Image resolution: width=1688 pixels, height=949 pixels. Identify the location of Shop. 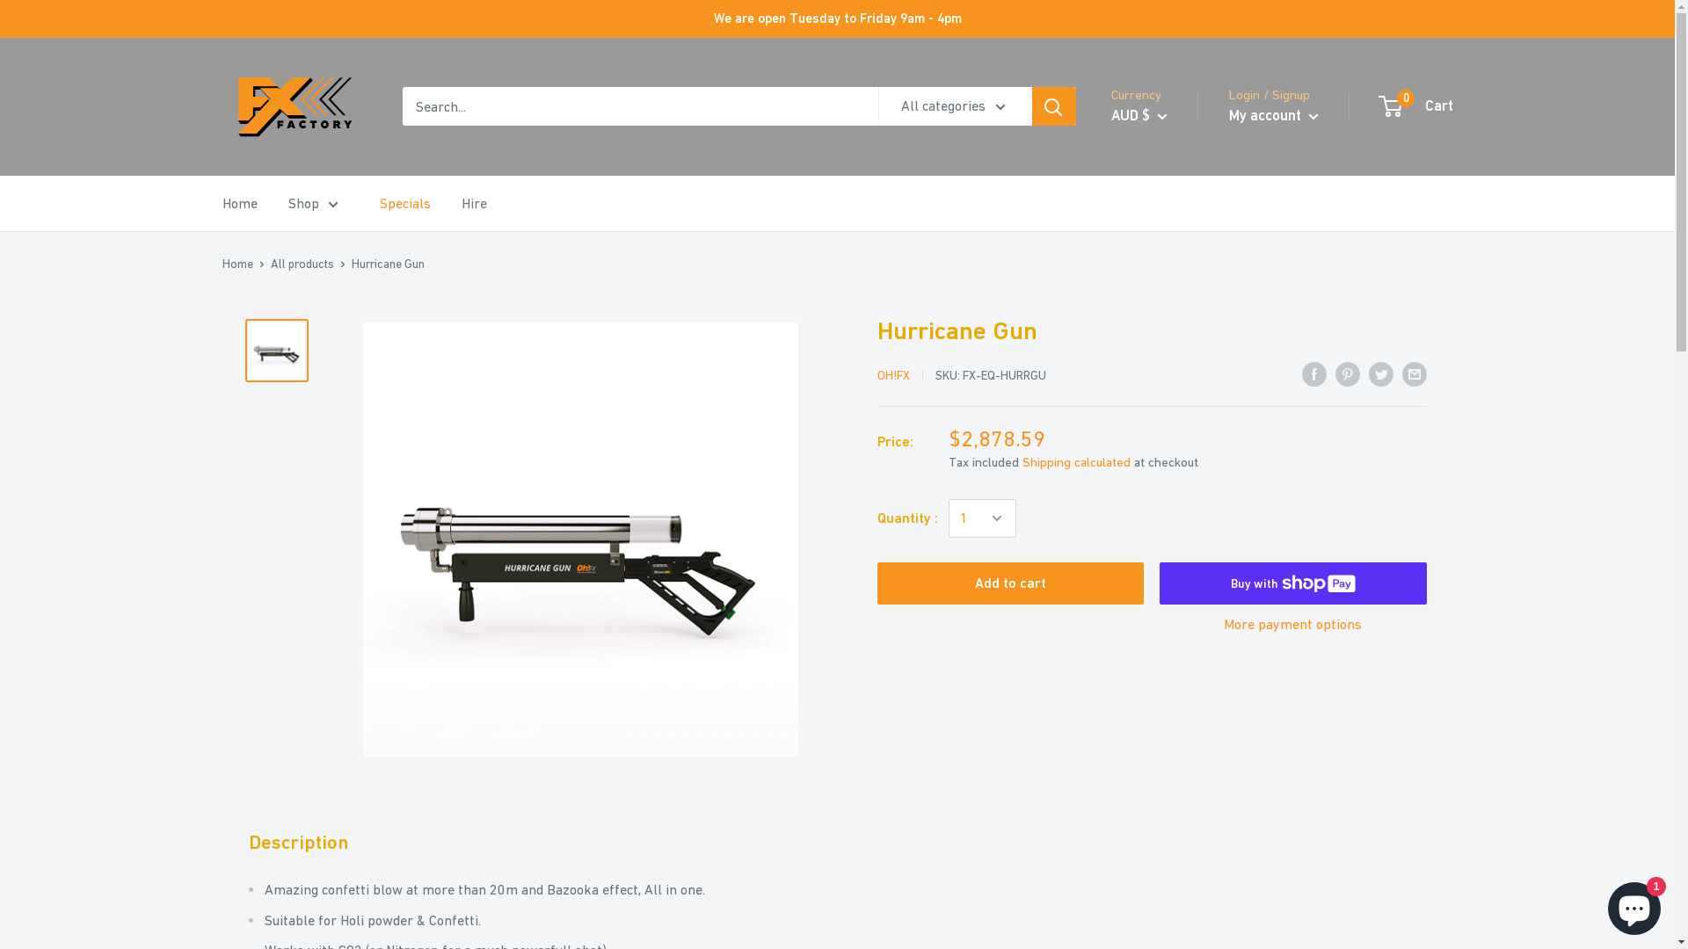
(313, 204).